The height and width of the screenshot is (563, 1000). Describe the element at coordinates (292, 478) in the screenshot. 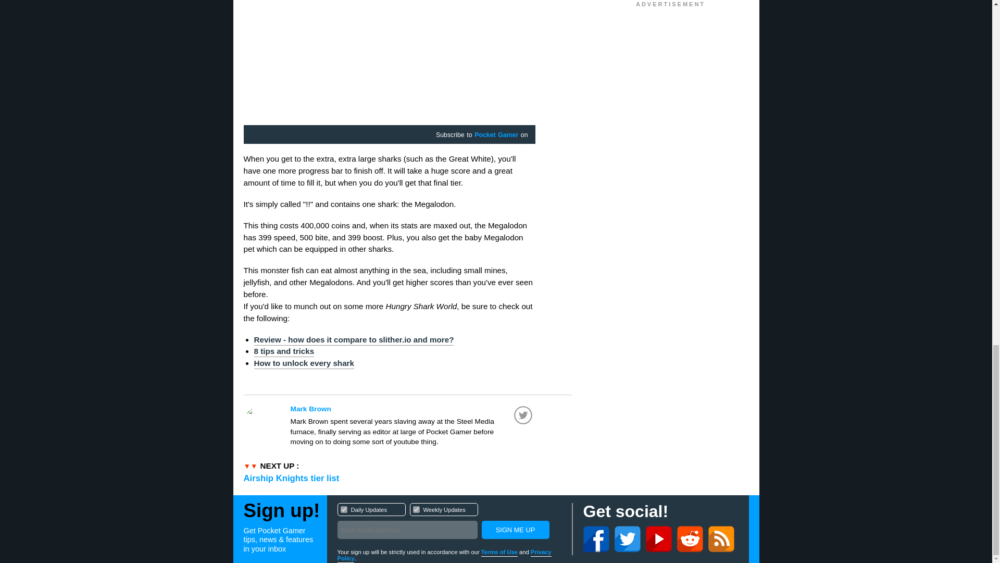

I see `1` at that location.